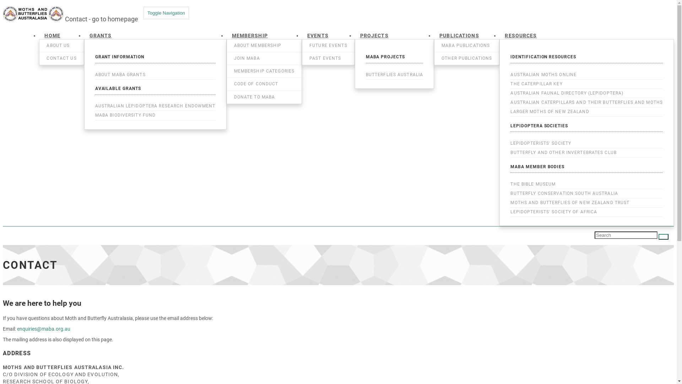 This screenshot has height=384, width=682. Describe the element at coordinates (587, 184) in the screenshot. I see `THE BIBLE MUSEUM` at that location.